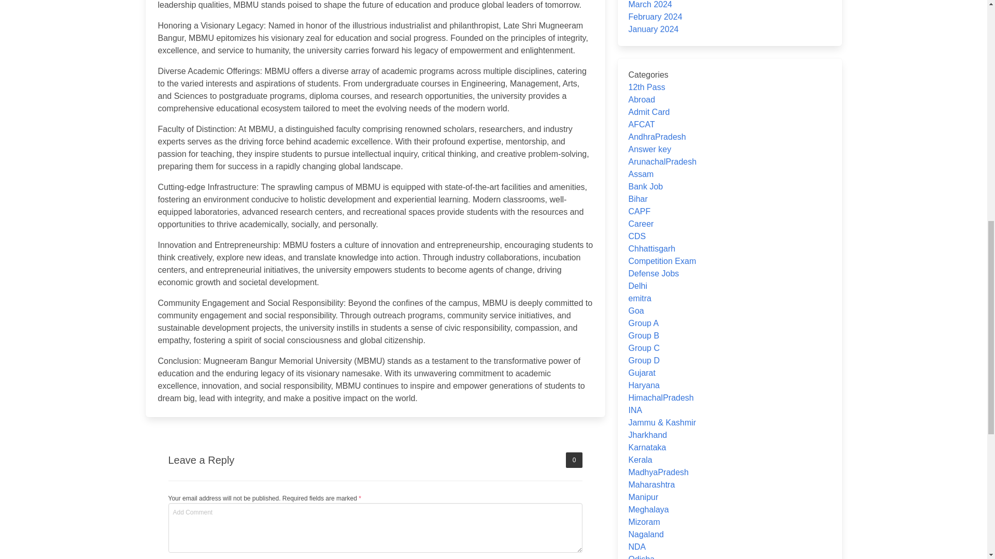 The height and width of the screenshot is (559, 995). I want to click on February 2024, so click(655, 17).